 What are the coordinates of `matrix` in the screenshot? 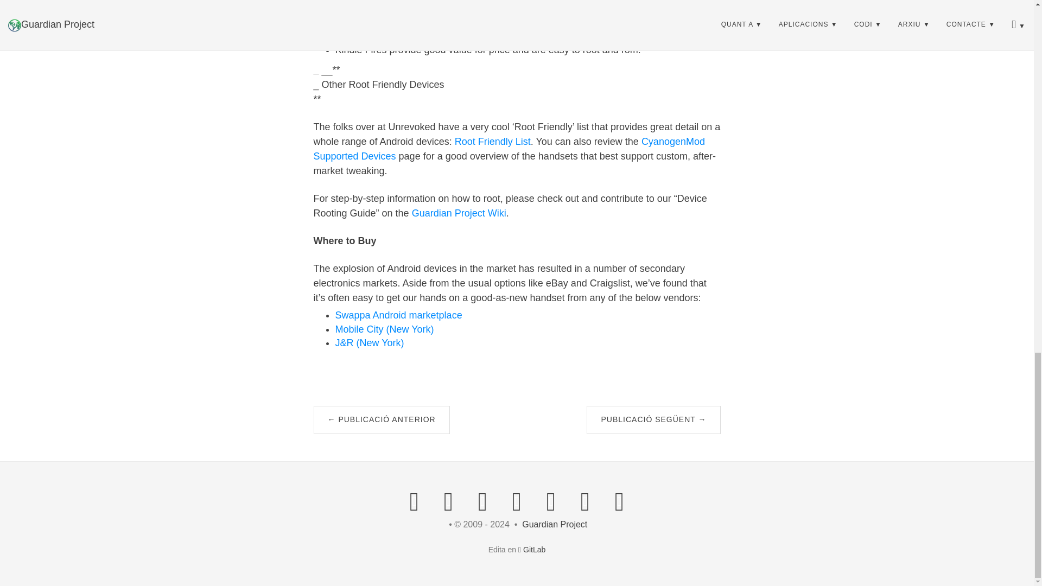 It's located at (516, 500).